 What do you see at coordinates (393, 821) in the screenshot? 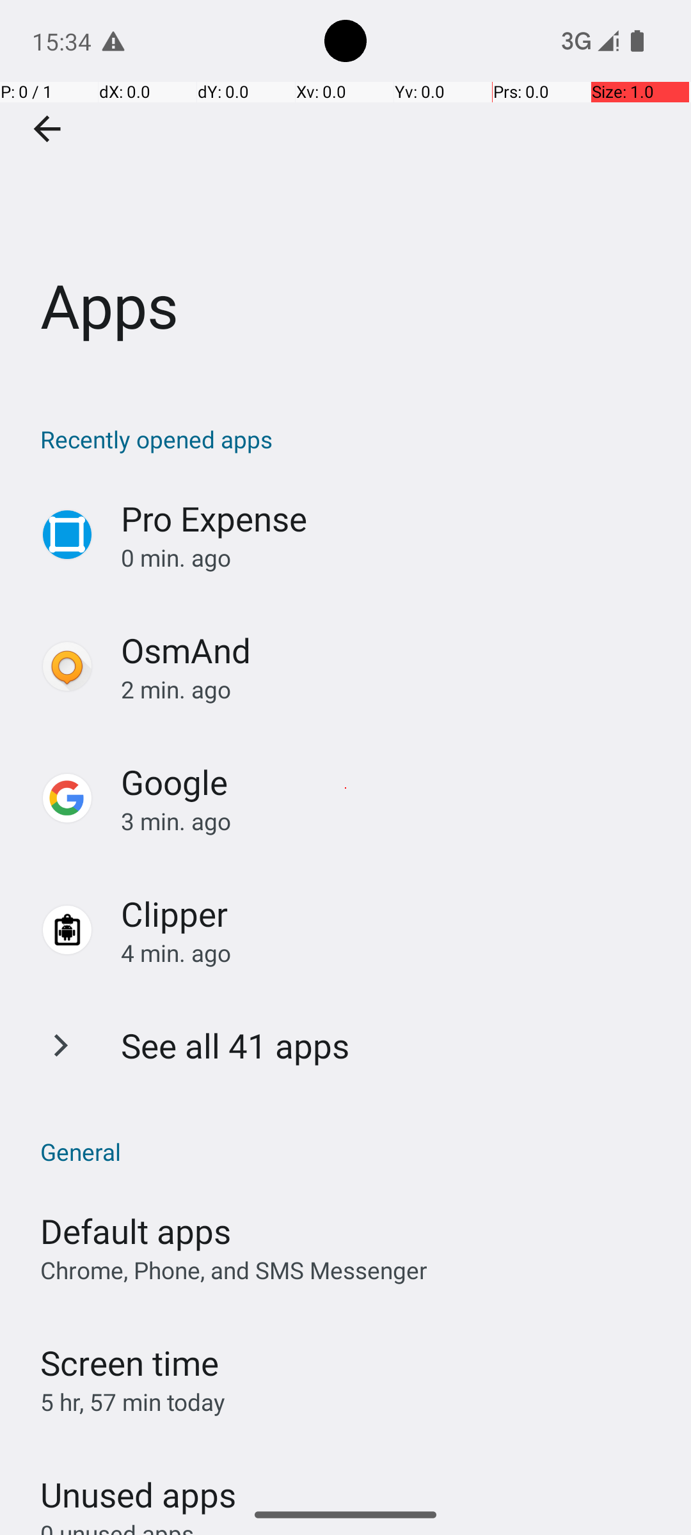
I see `3 min. ago` at bounding box center [393, 821].